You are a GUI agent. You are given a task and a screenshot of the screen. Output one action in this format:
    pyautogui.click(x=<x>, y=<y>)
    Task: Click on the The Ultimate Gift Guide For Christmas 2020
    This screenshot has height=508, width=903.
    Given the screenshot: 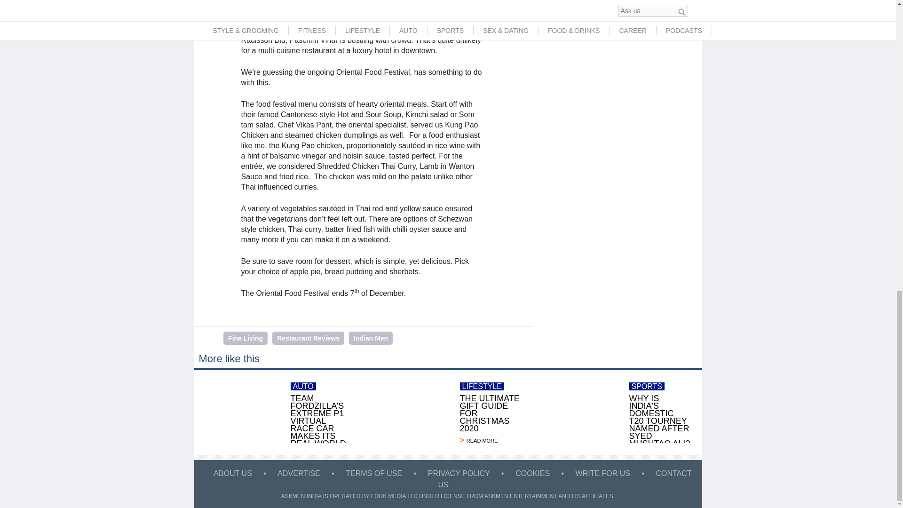 What is the action you would take?
    pyautogui.click(x=405, y=412)
    